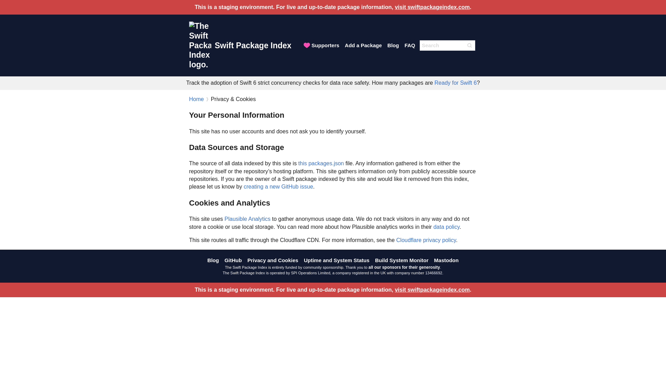 Image resolution: width=666 pixels, height=375 pixels. What do you see at coordinates (247, 219) in the screenshot?
I see `Plausible Analytics` at bounding box center [247, 219].